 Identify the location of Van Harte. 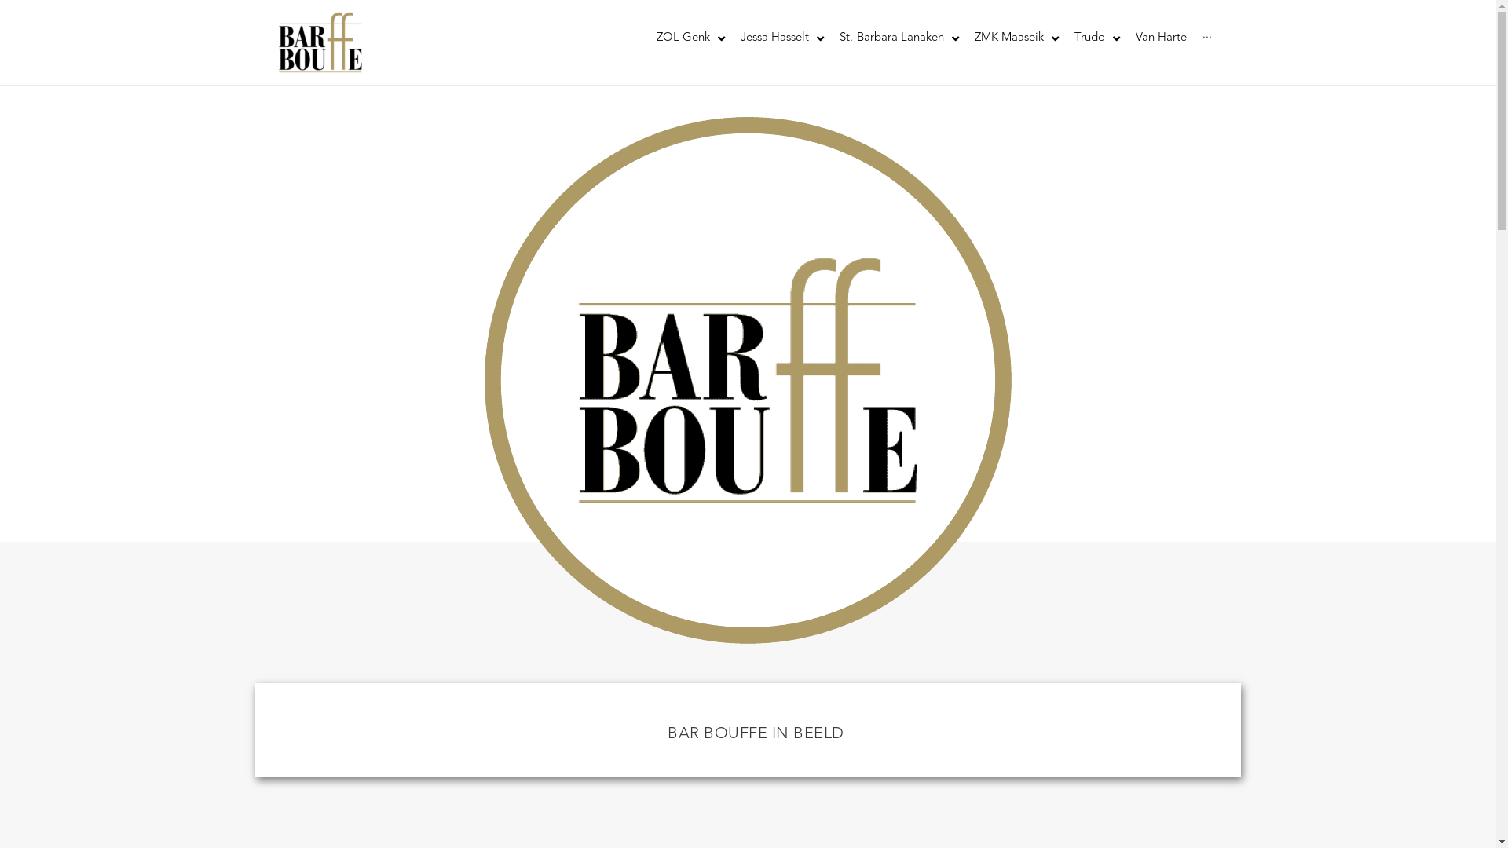
(1161, 38).